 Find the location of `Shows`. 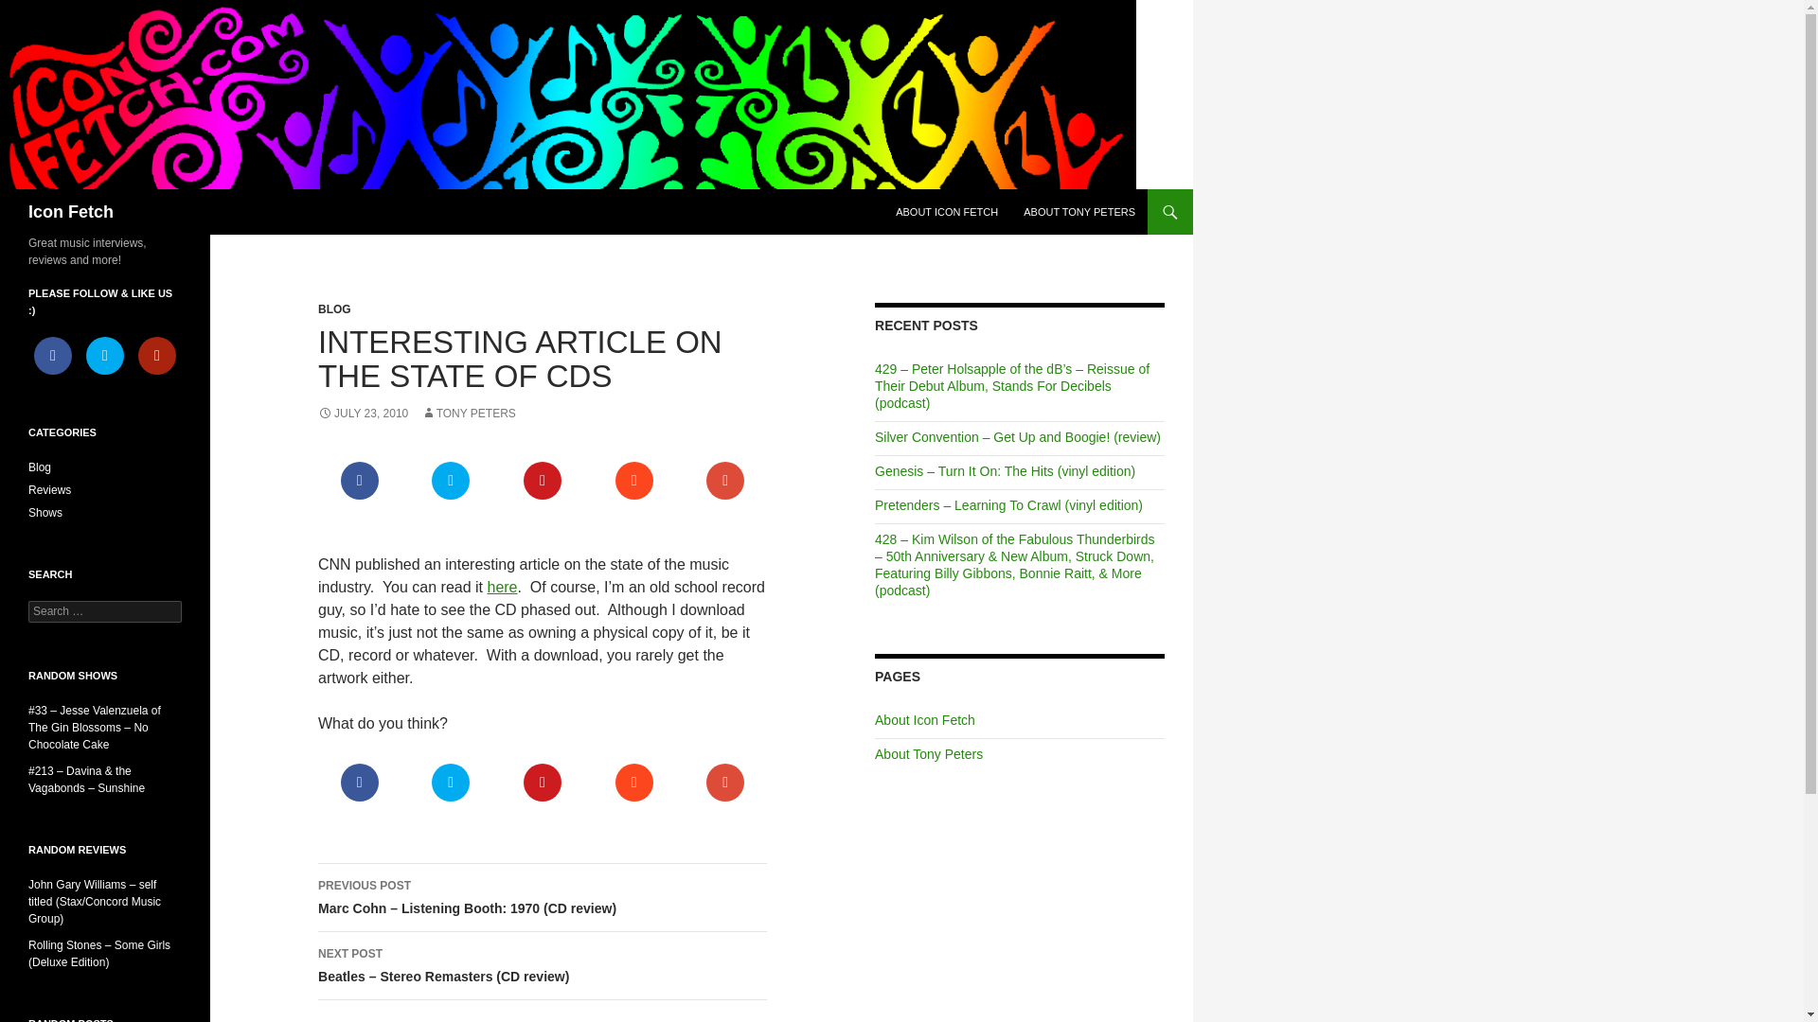

Shows is located at coordinates (45, 512).